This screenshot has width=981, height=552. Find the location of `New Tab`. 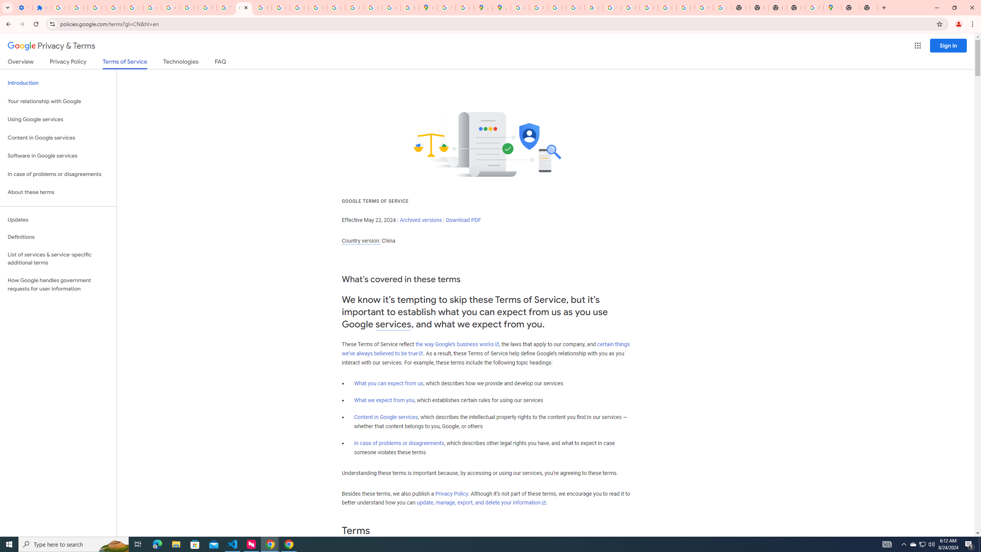

New Tab is located at coordinates (850, 8).